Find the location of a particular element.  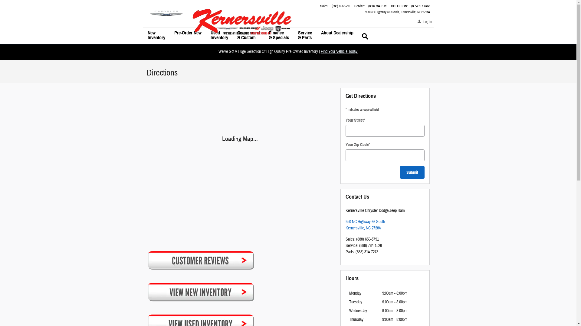

undefined is located at coordinates (240, 295).